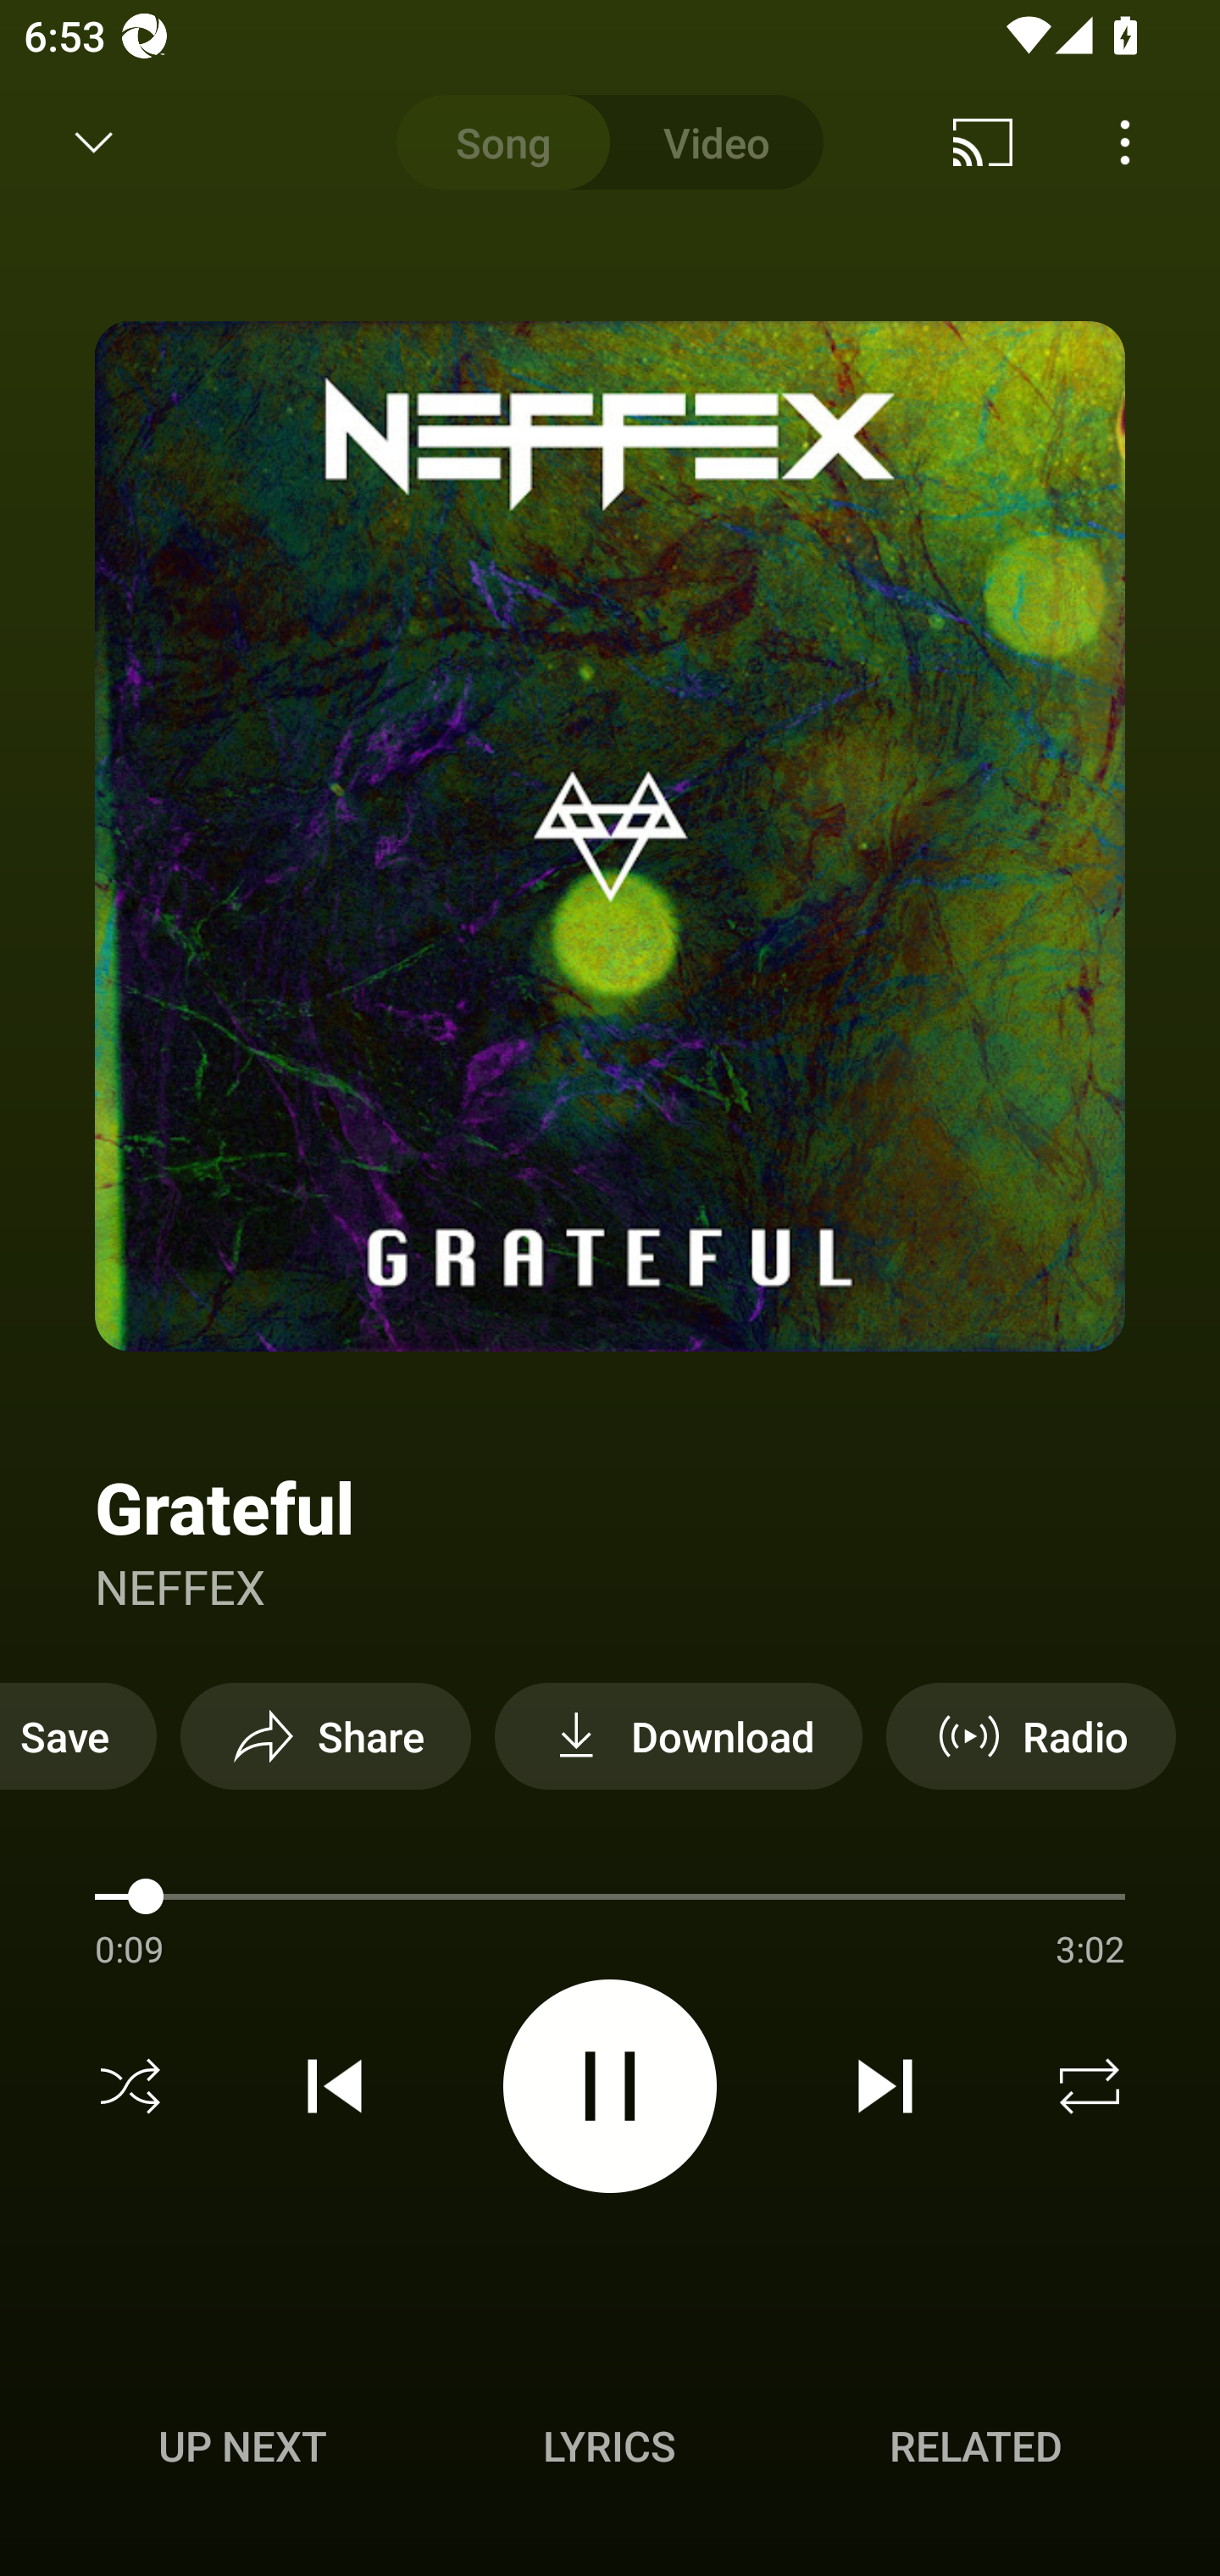 This screenshot has width=1220, height=2576. Describe the element at coordinates (335, 2086) in the screenshot. I see `Previous track` at that location.